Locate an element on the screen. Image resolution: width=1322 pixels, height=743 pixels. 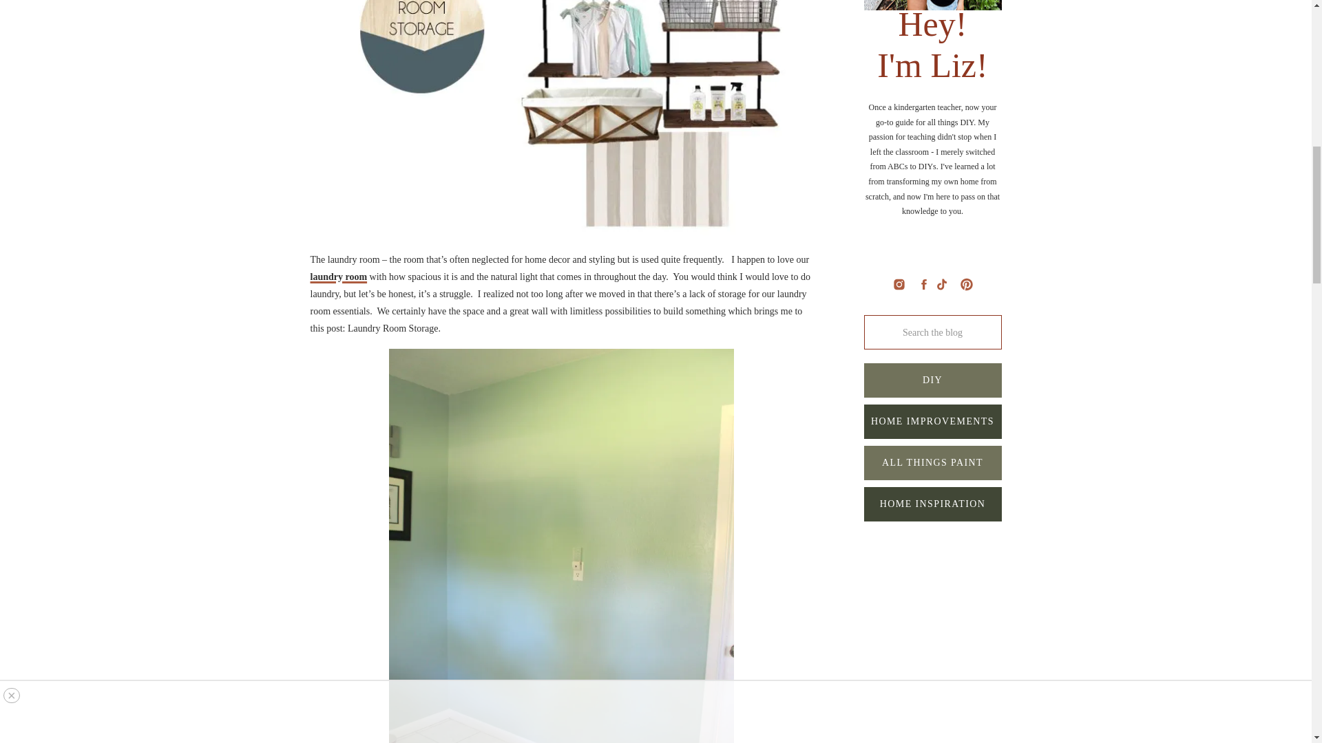
HOME IMPROVEMENTS is located at coordinates (932, 421).